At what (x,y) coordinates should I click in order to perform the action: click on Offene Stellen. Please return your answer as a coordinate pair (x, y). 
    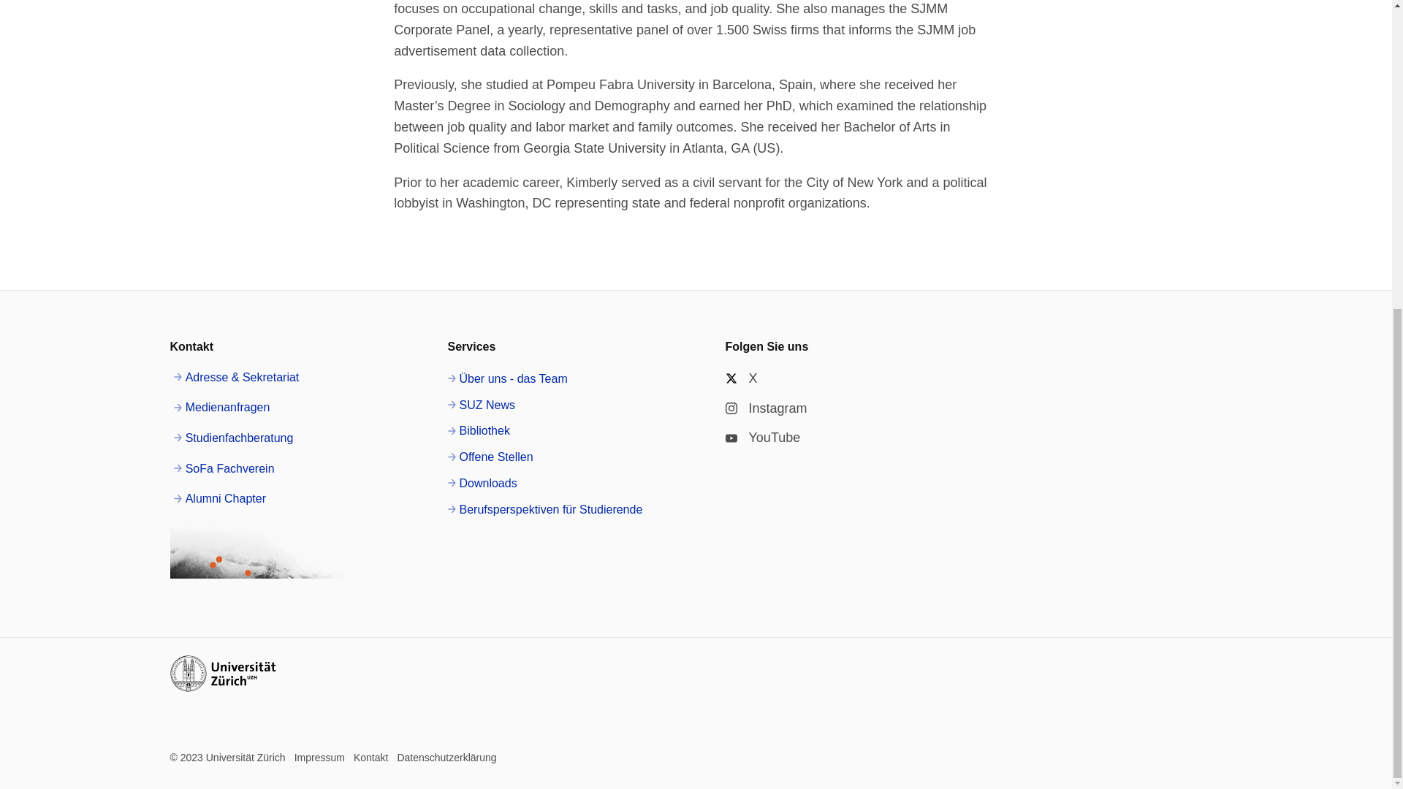
    Looking at the image, I should click on (490, 457).